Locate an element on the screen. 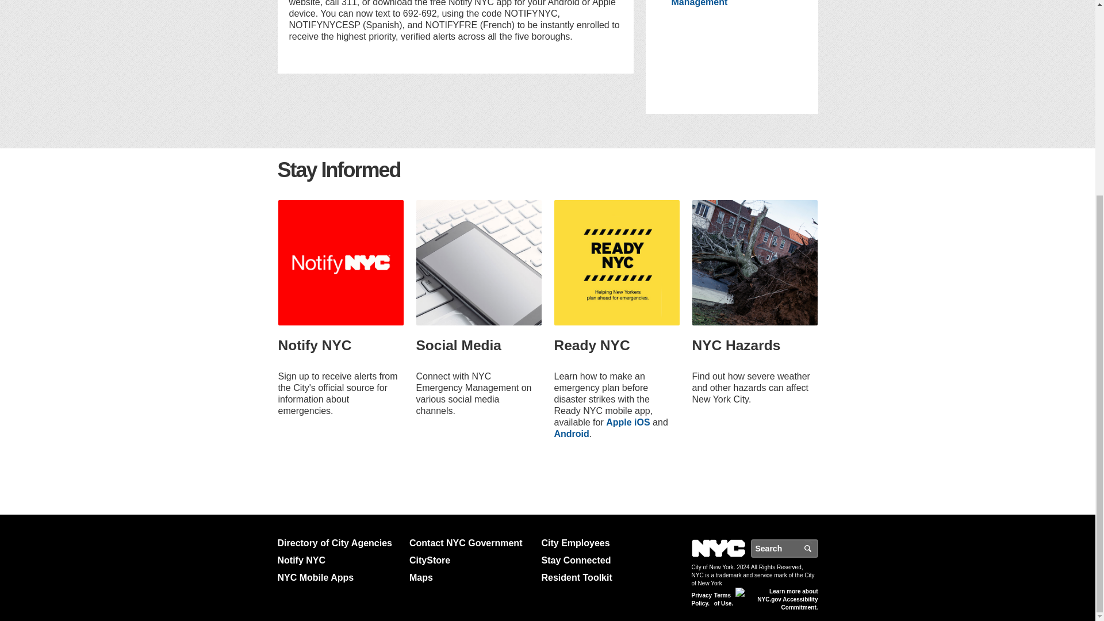  Terms of Use is located at coordinates (724, 600).